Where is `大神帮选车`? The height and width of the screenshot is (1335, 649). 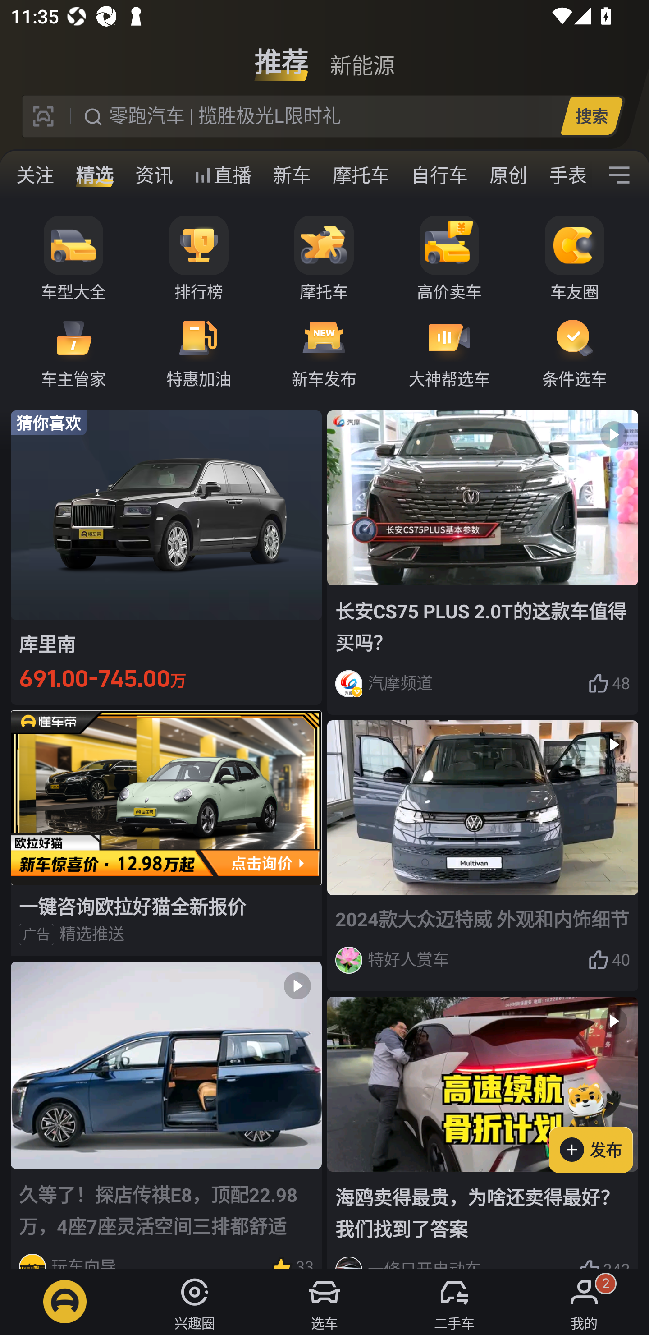 大神帮选车 is located at coordinates (449, 352).